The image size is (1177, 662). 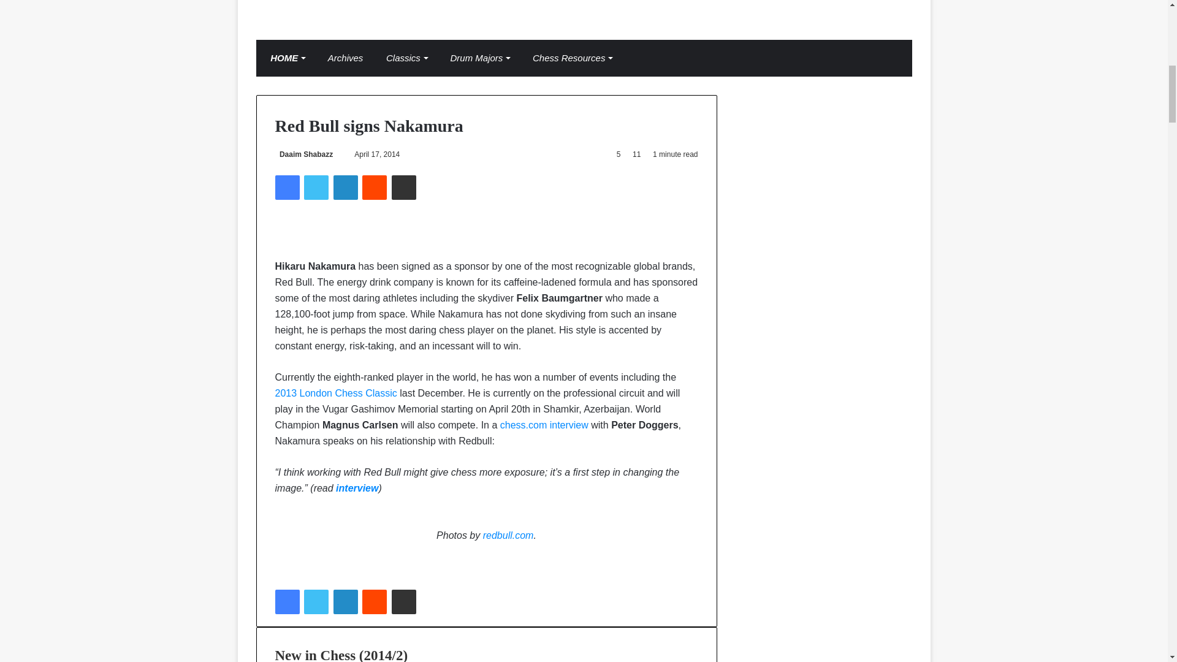 I want to click on The Chess Drum... thechessdrum.net, so click(x=584, y=12).